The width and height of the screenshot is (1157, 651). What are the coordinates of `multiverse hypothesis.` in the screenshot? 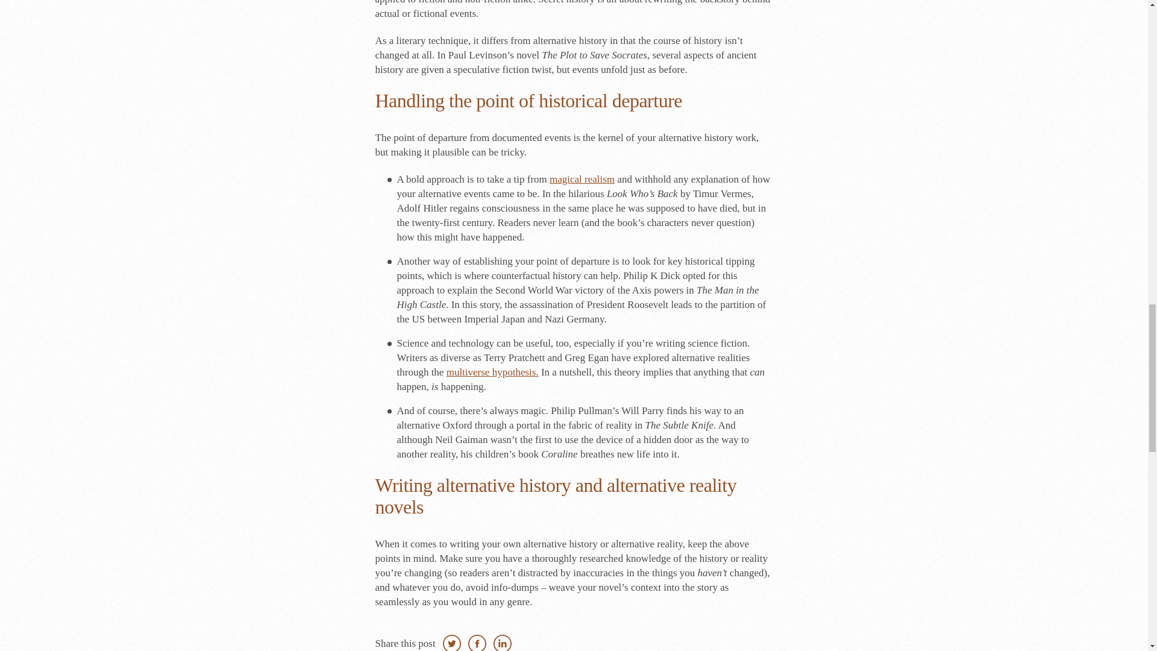 It's located at (493, 373).